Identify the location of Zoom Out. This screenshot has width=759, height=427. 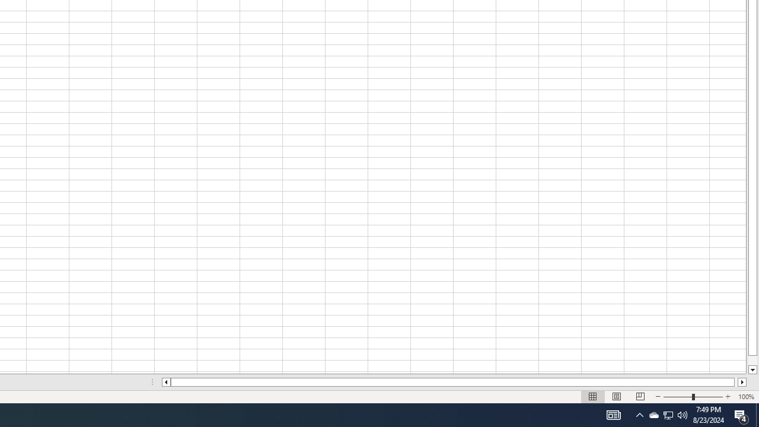
(677, 396).